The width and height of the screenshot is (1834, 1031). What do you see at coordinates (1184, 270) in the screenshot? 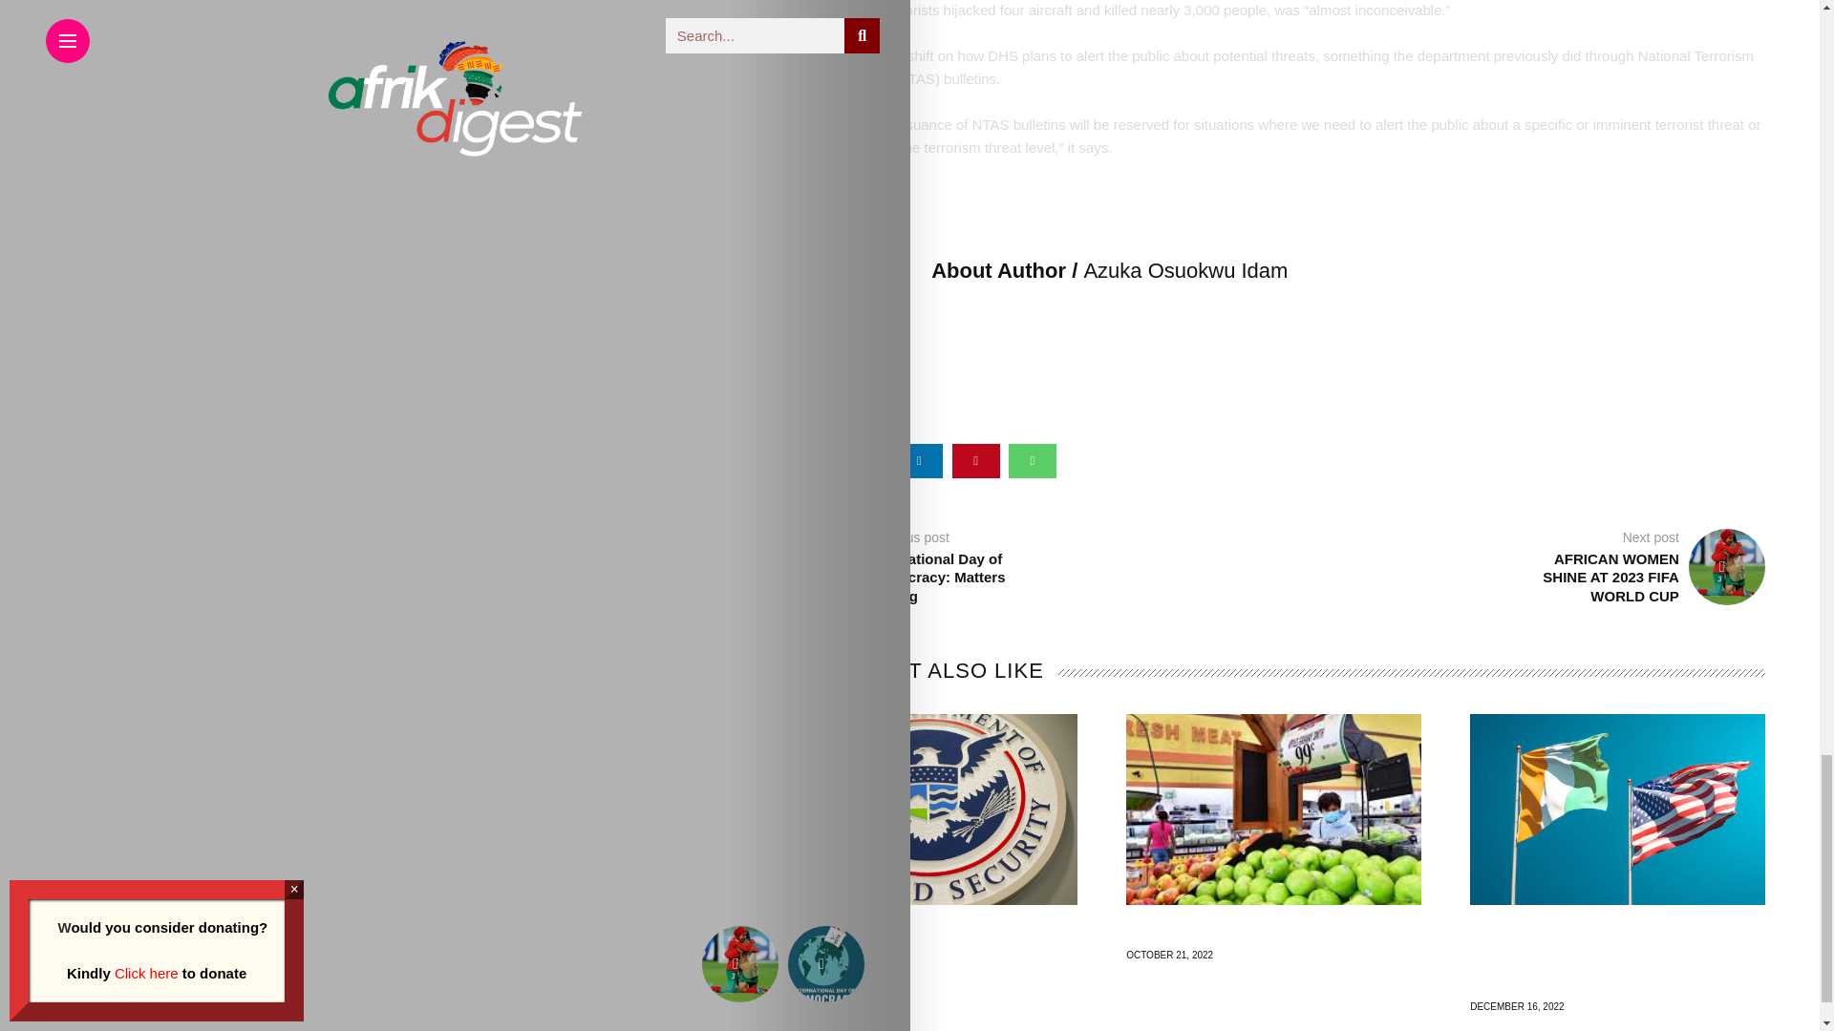
I see `Posts by Azuka Osuokwu Idam` at bounding box center [1184, 270].